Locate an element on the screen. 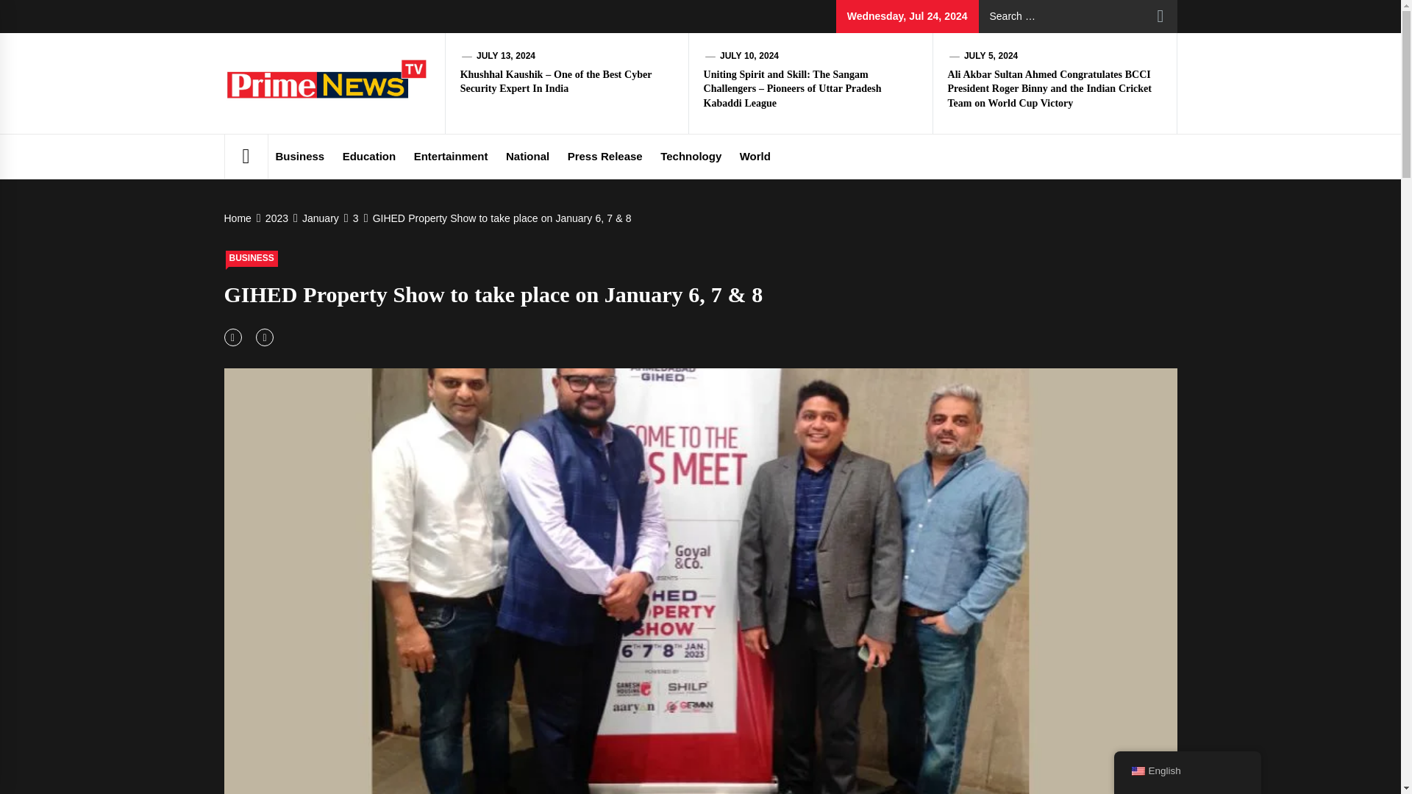 Image resolution: width=1412 pixels, height=794 pixels. Search is located at coordinates (1160, 16).